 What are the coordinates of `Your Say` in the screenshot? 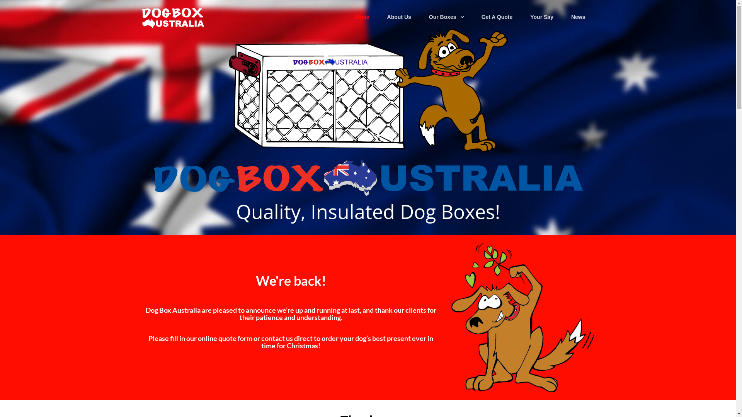 It's located at (542, 17).